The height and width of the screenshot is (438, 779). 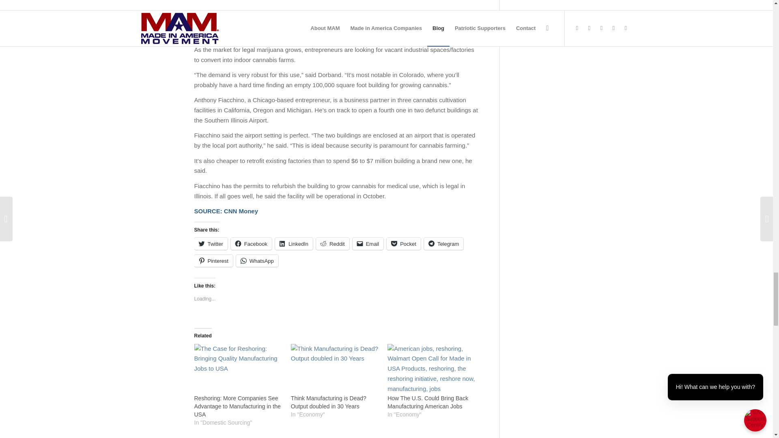 What do you see at coordinates (251, 243) in the screenshot?
I see `Facebook` at bounding box center [251, 243].